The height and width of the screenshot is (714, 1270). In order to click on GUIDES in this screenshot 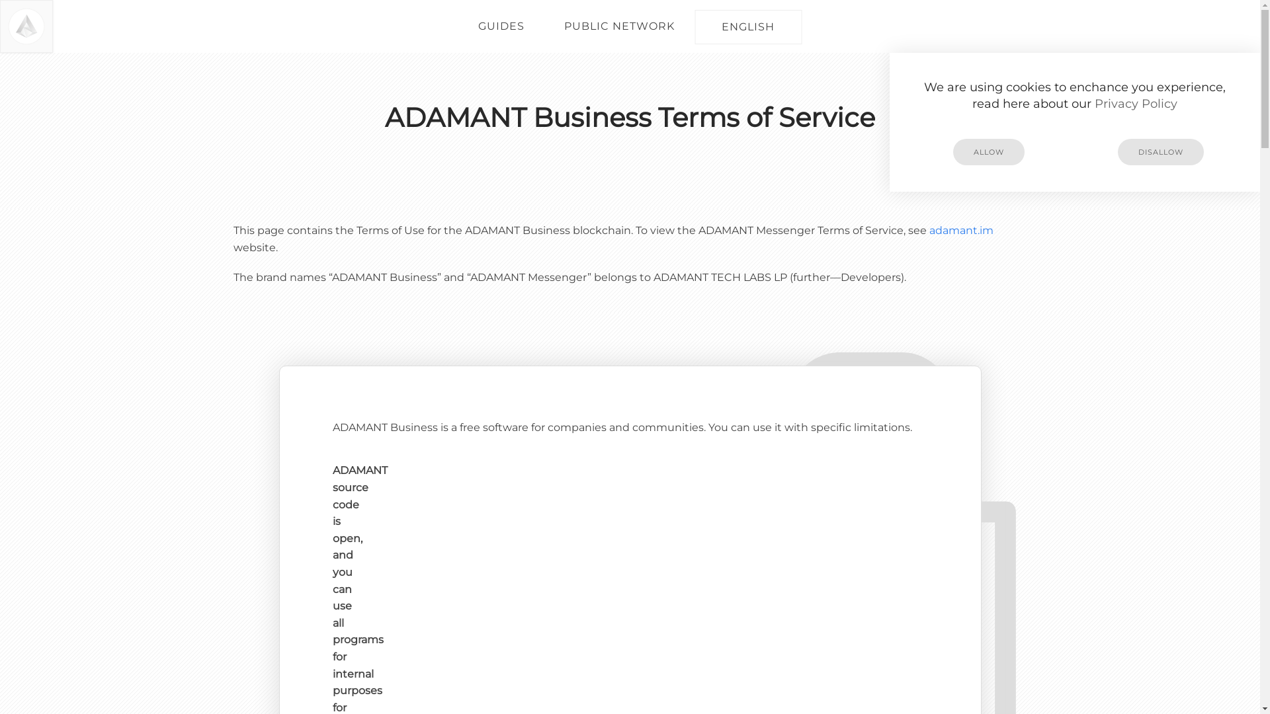, I will do `click(501, 26)`.